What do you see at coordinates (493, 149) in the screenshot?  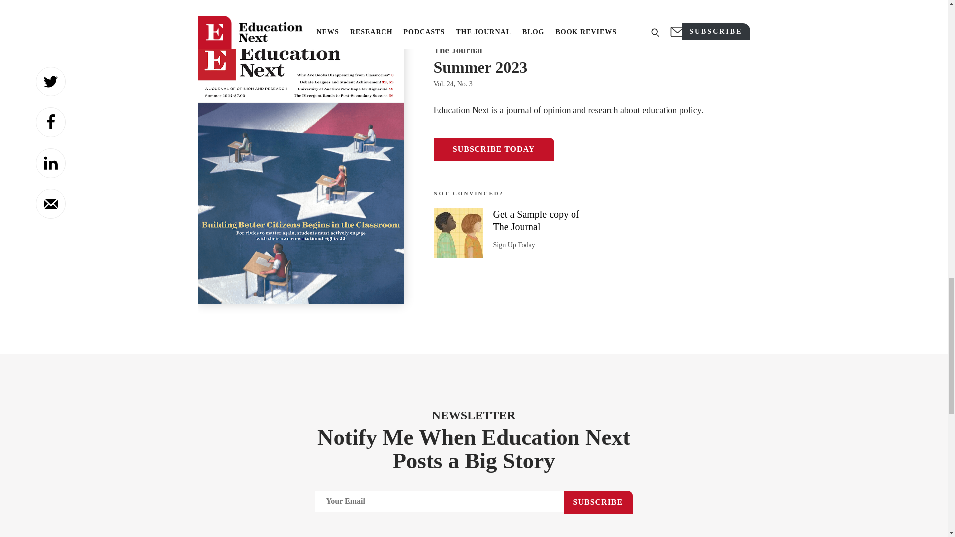 I see `SUBSCRIBE TODAY` at bounding box center [493, 149].